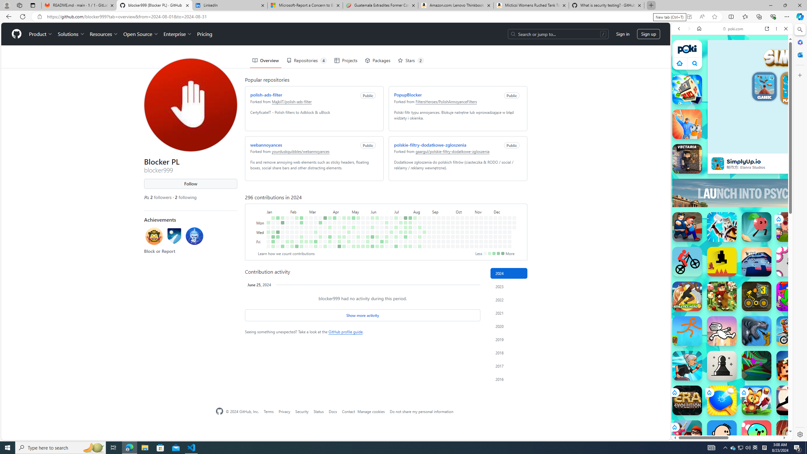 The image size is (807, 454). What do you see at coordinates (457, 237) in the screenshot?
I see `No contributions on October 10th.` at bounding box center [457, 237].